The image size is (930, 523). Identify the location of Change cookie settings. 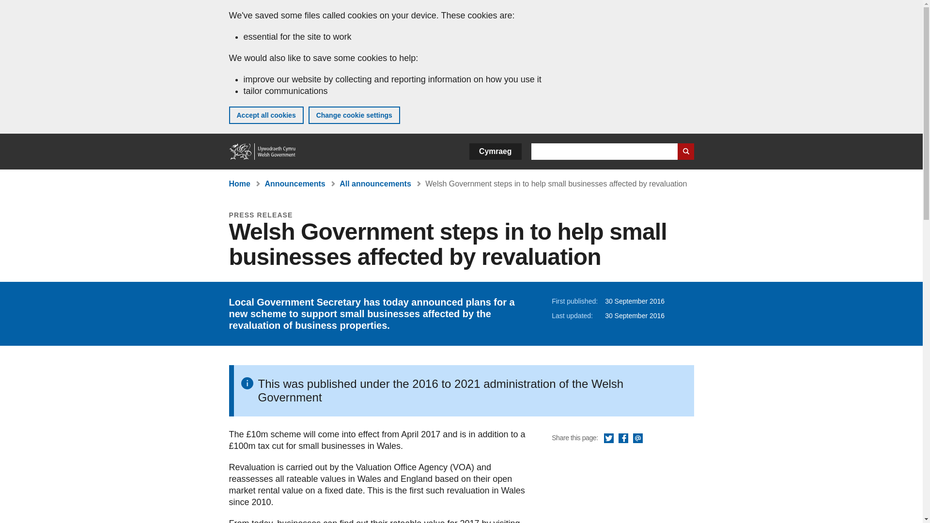
(354, 115).